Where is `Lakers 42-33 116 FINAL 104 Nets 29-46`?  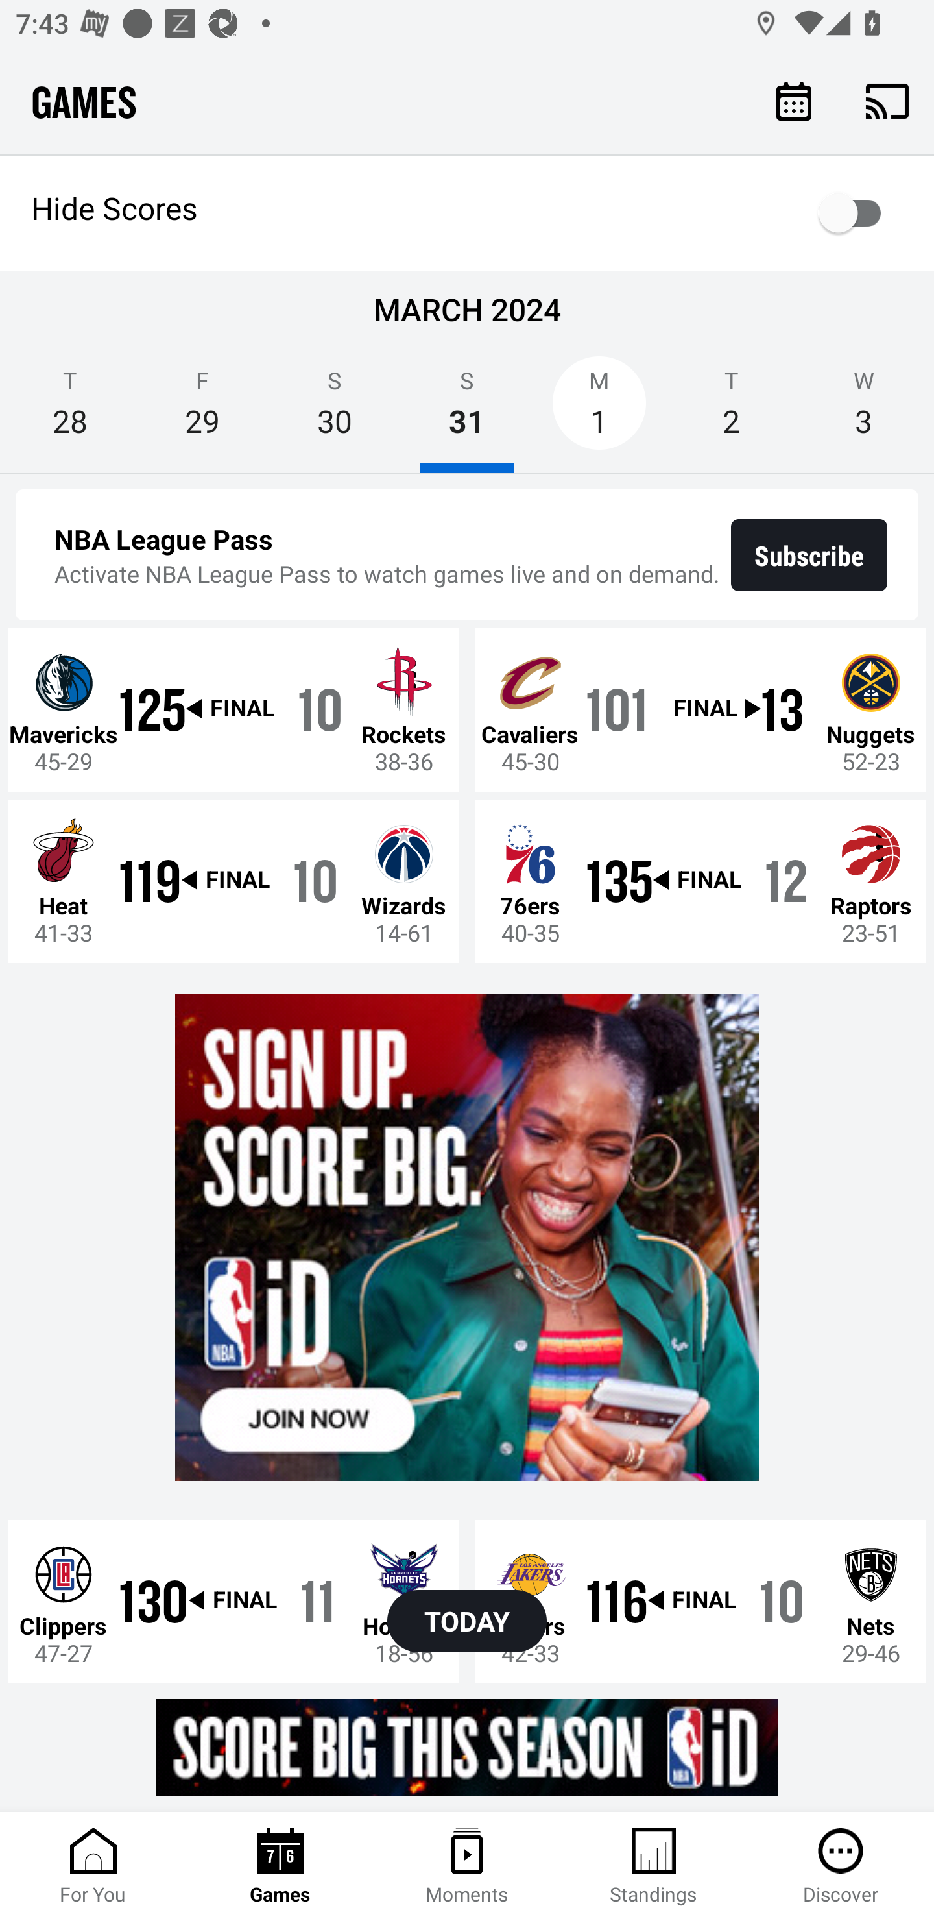
Lakers 42-33 116 FINAL 104 Nets 29-46 is located at coordinates (700, 1600).